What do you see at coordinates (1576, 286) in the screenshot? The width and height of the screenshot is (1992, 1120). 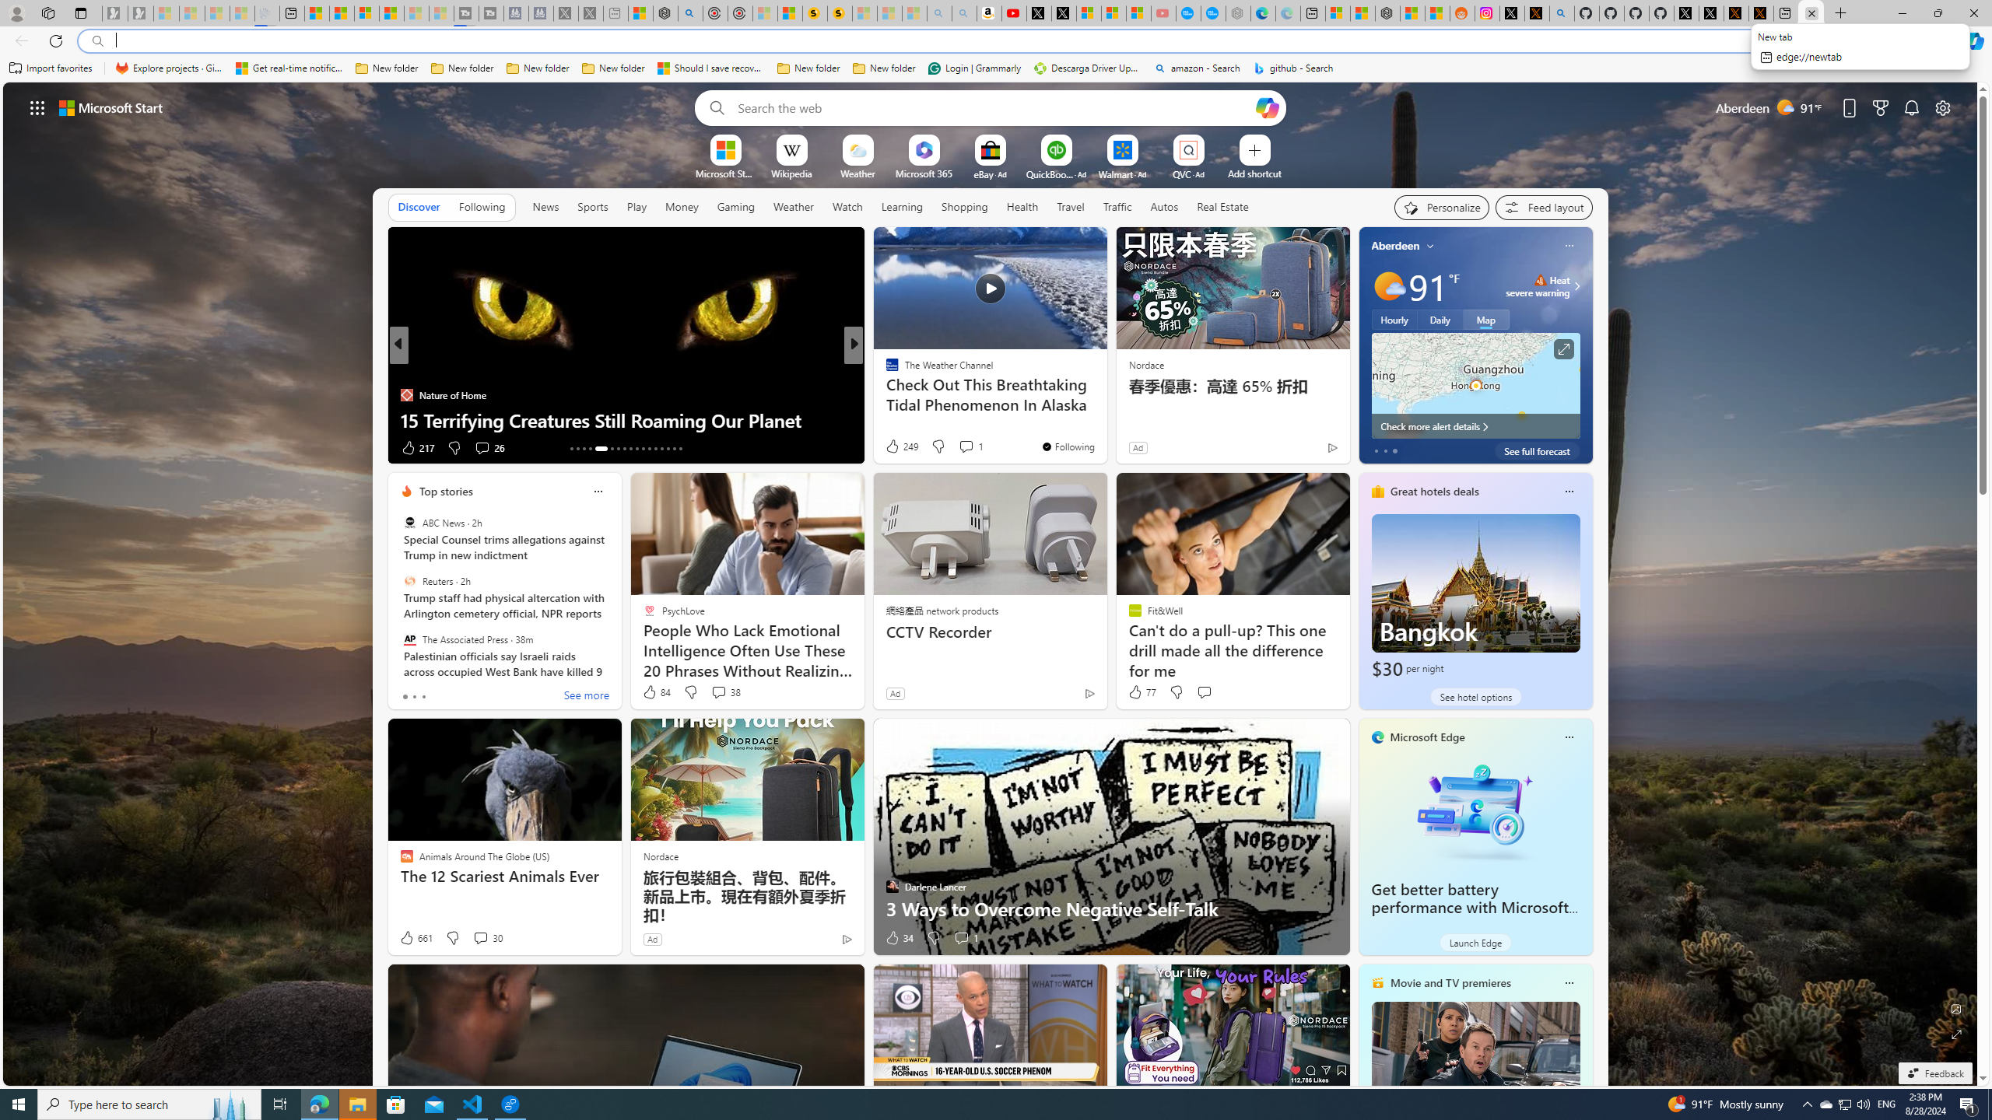 I see `Class: weather-arrow-glyph` at bounding box center [1576, 286].